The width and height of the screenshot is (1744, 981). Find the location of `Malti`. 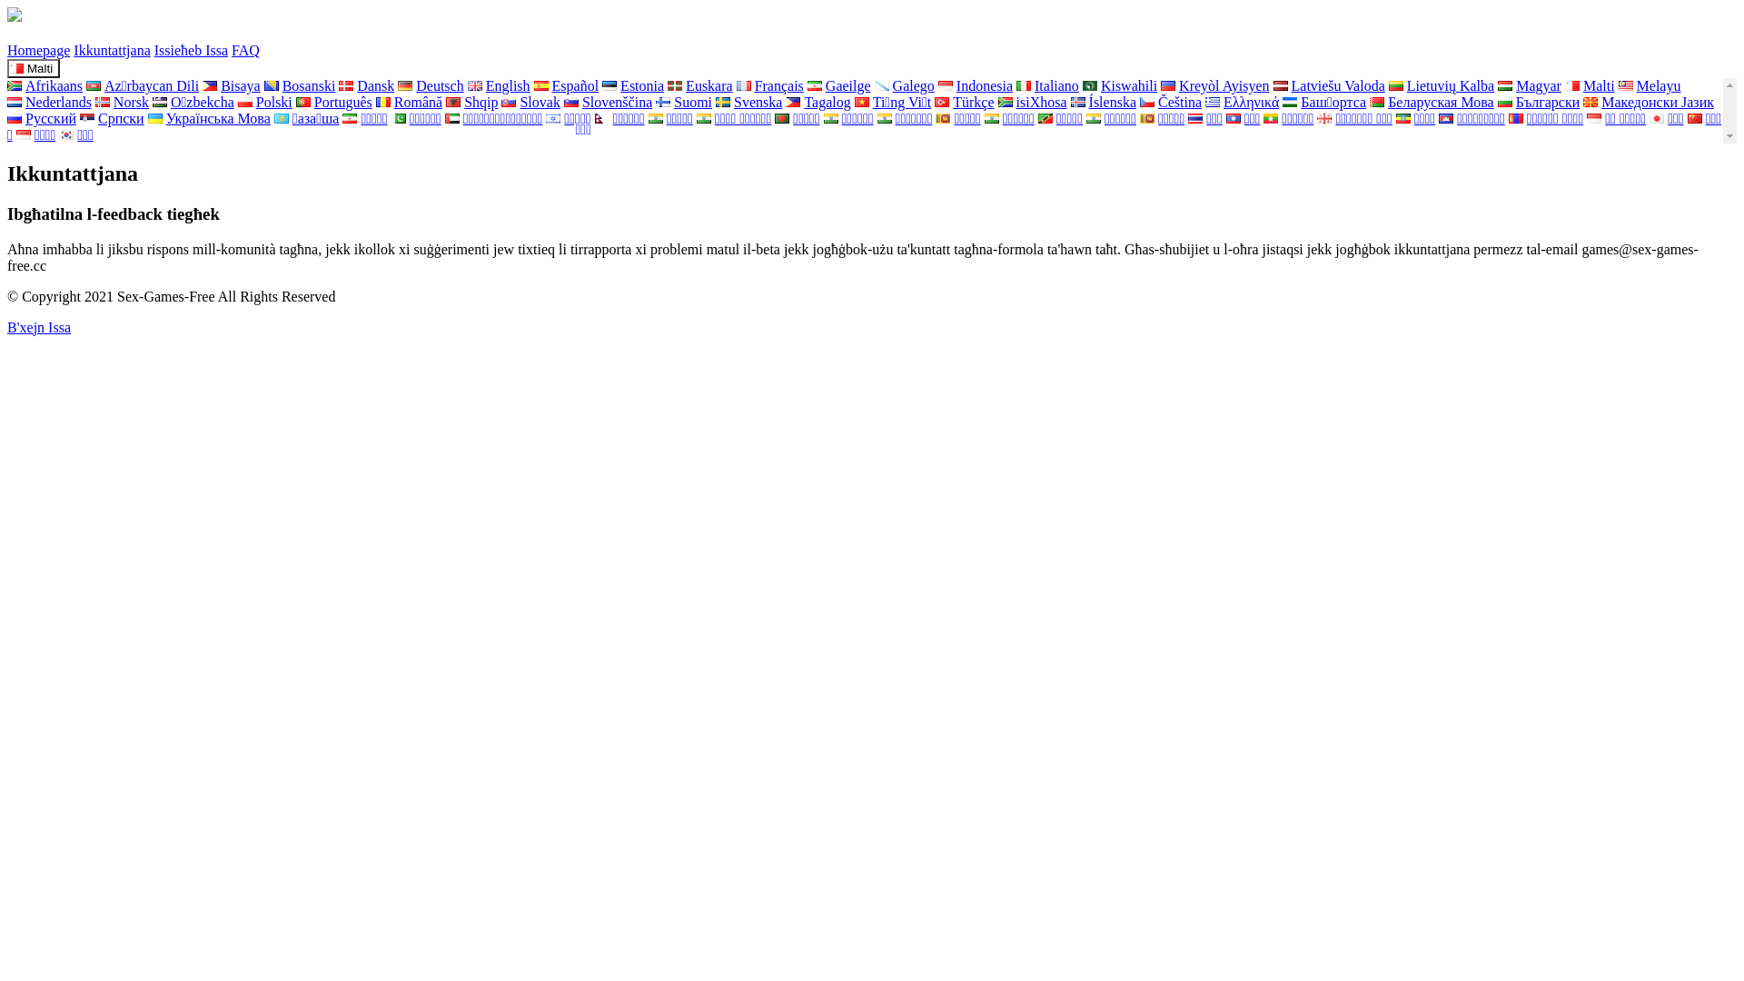

Malti is located at coordinates (34, 69).